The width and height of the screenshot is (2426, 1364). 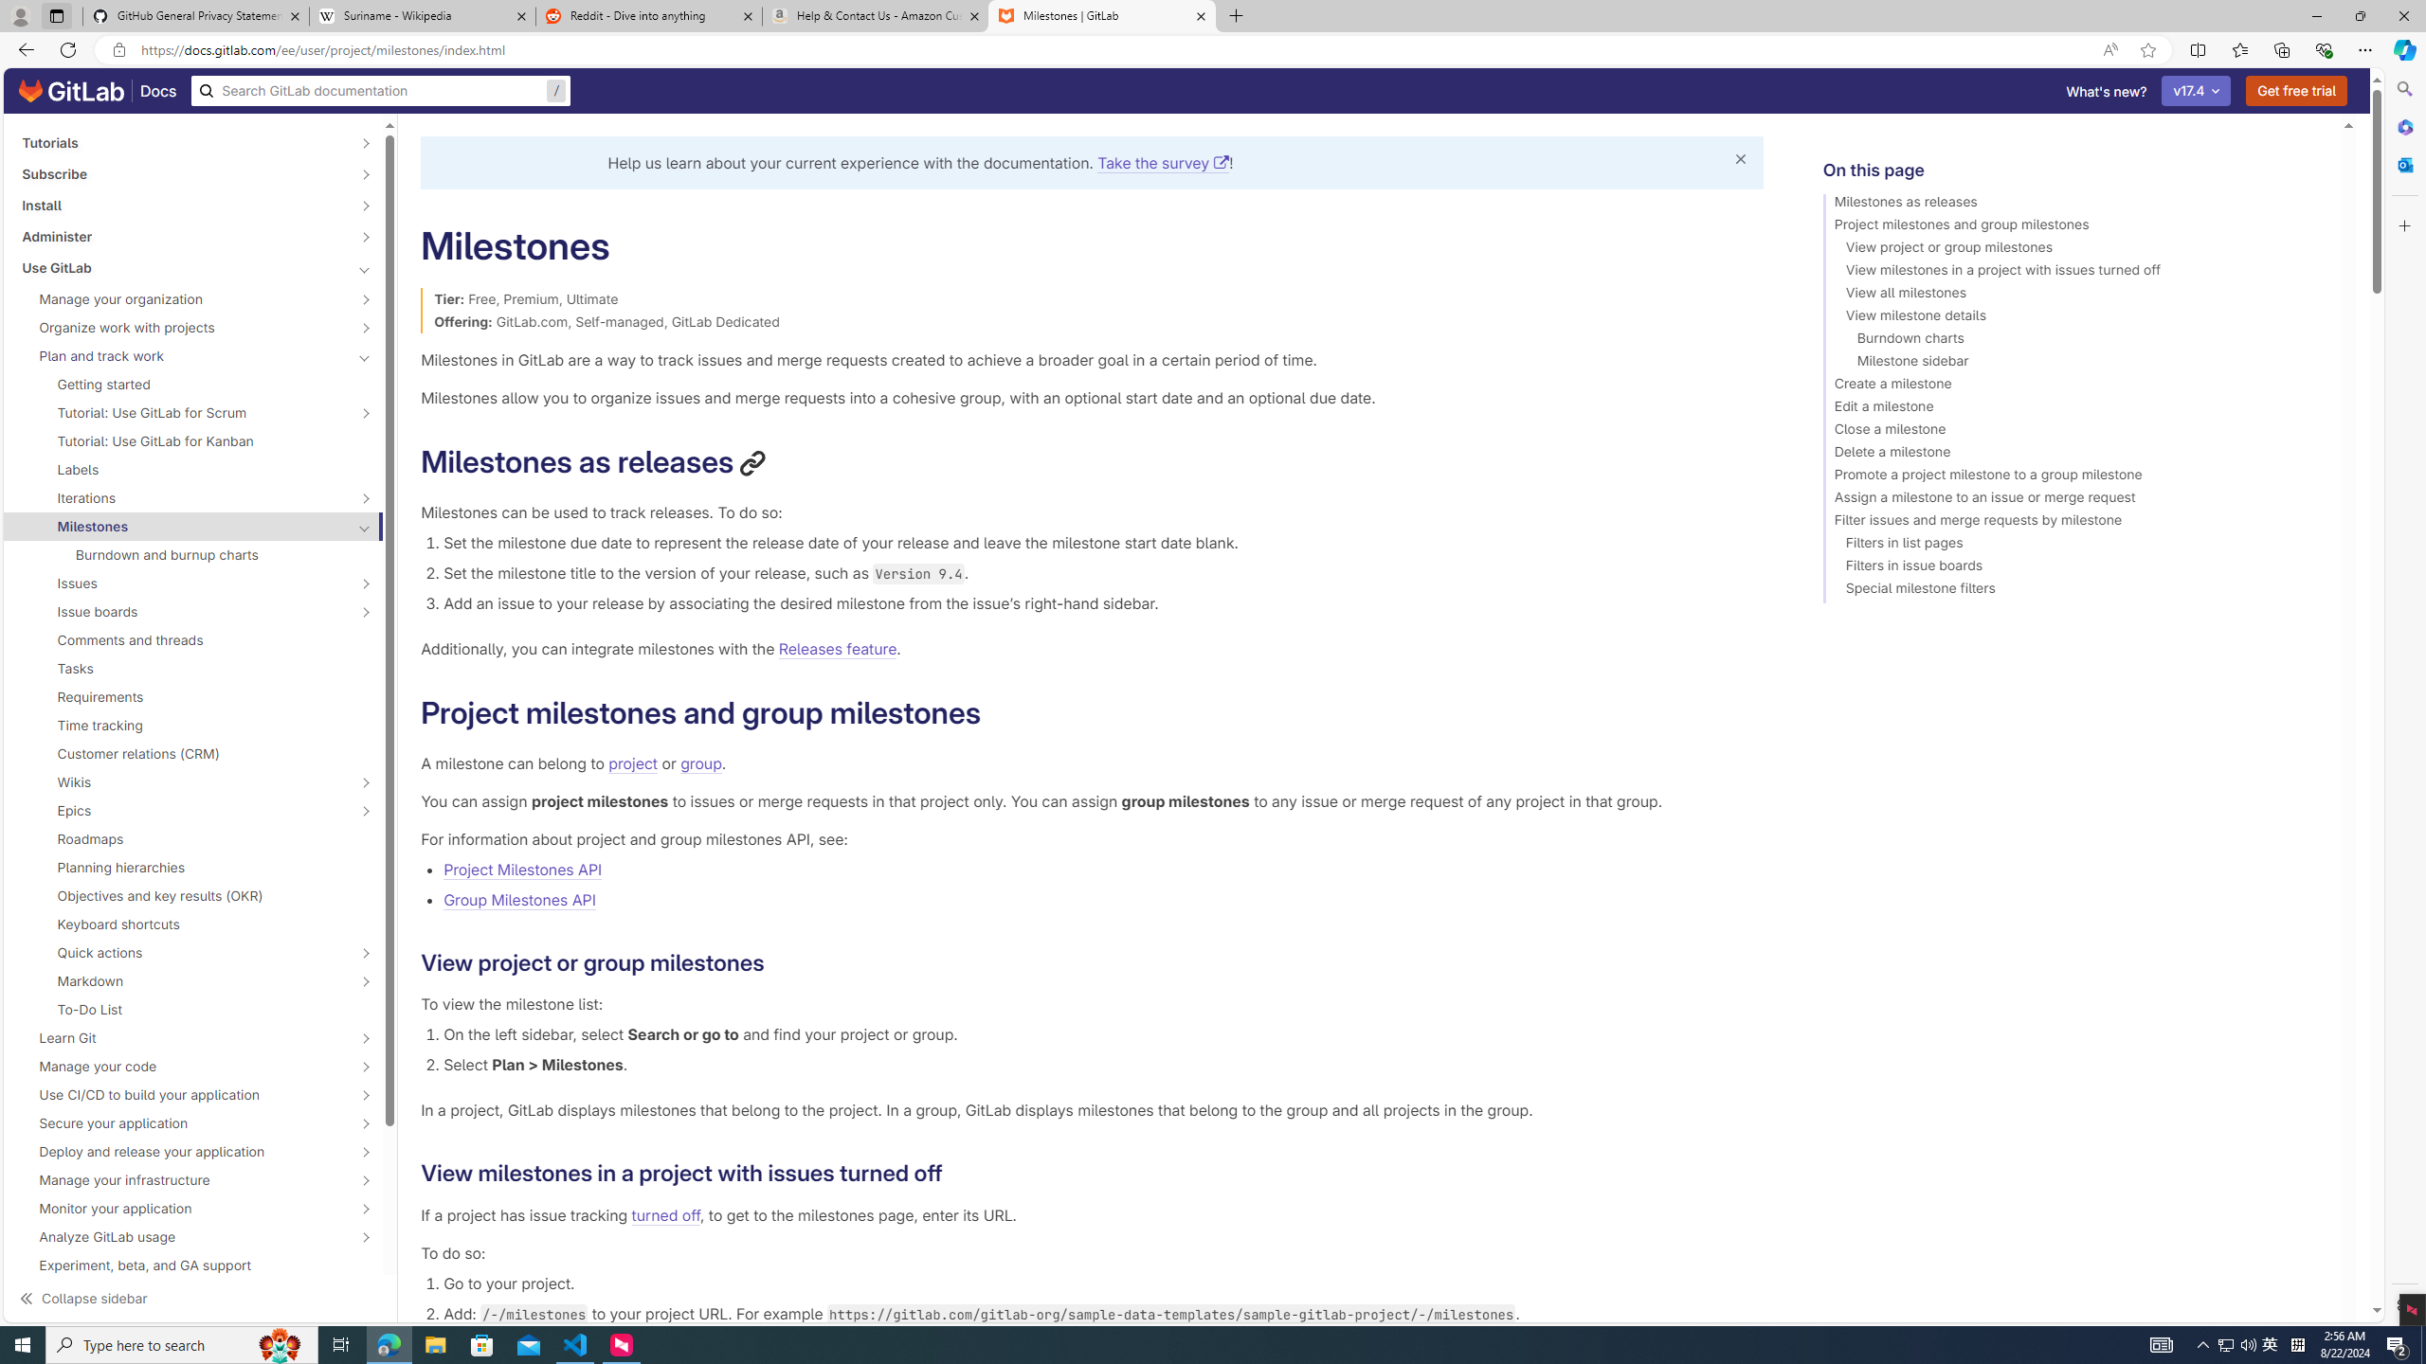 What do you see at coordinates (2073, 205) in the screenshot?
I see `Milestones as releases` at bounding box center [2073, 205].